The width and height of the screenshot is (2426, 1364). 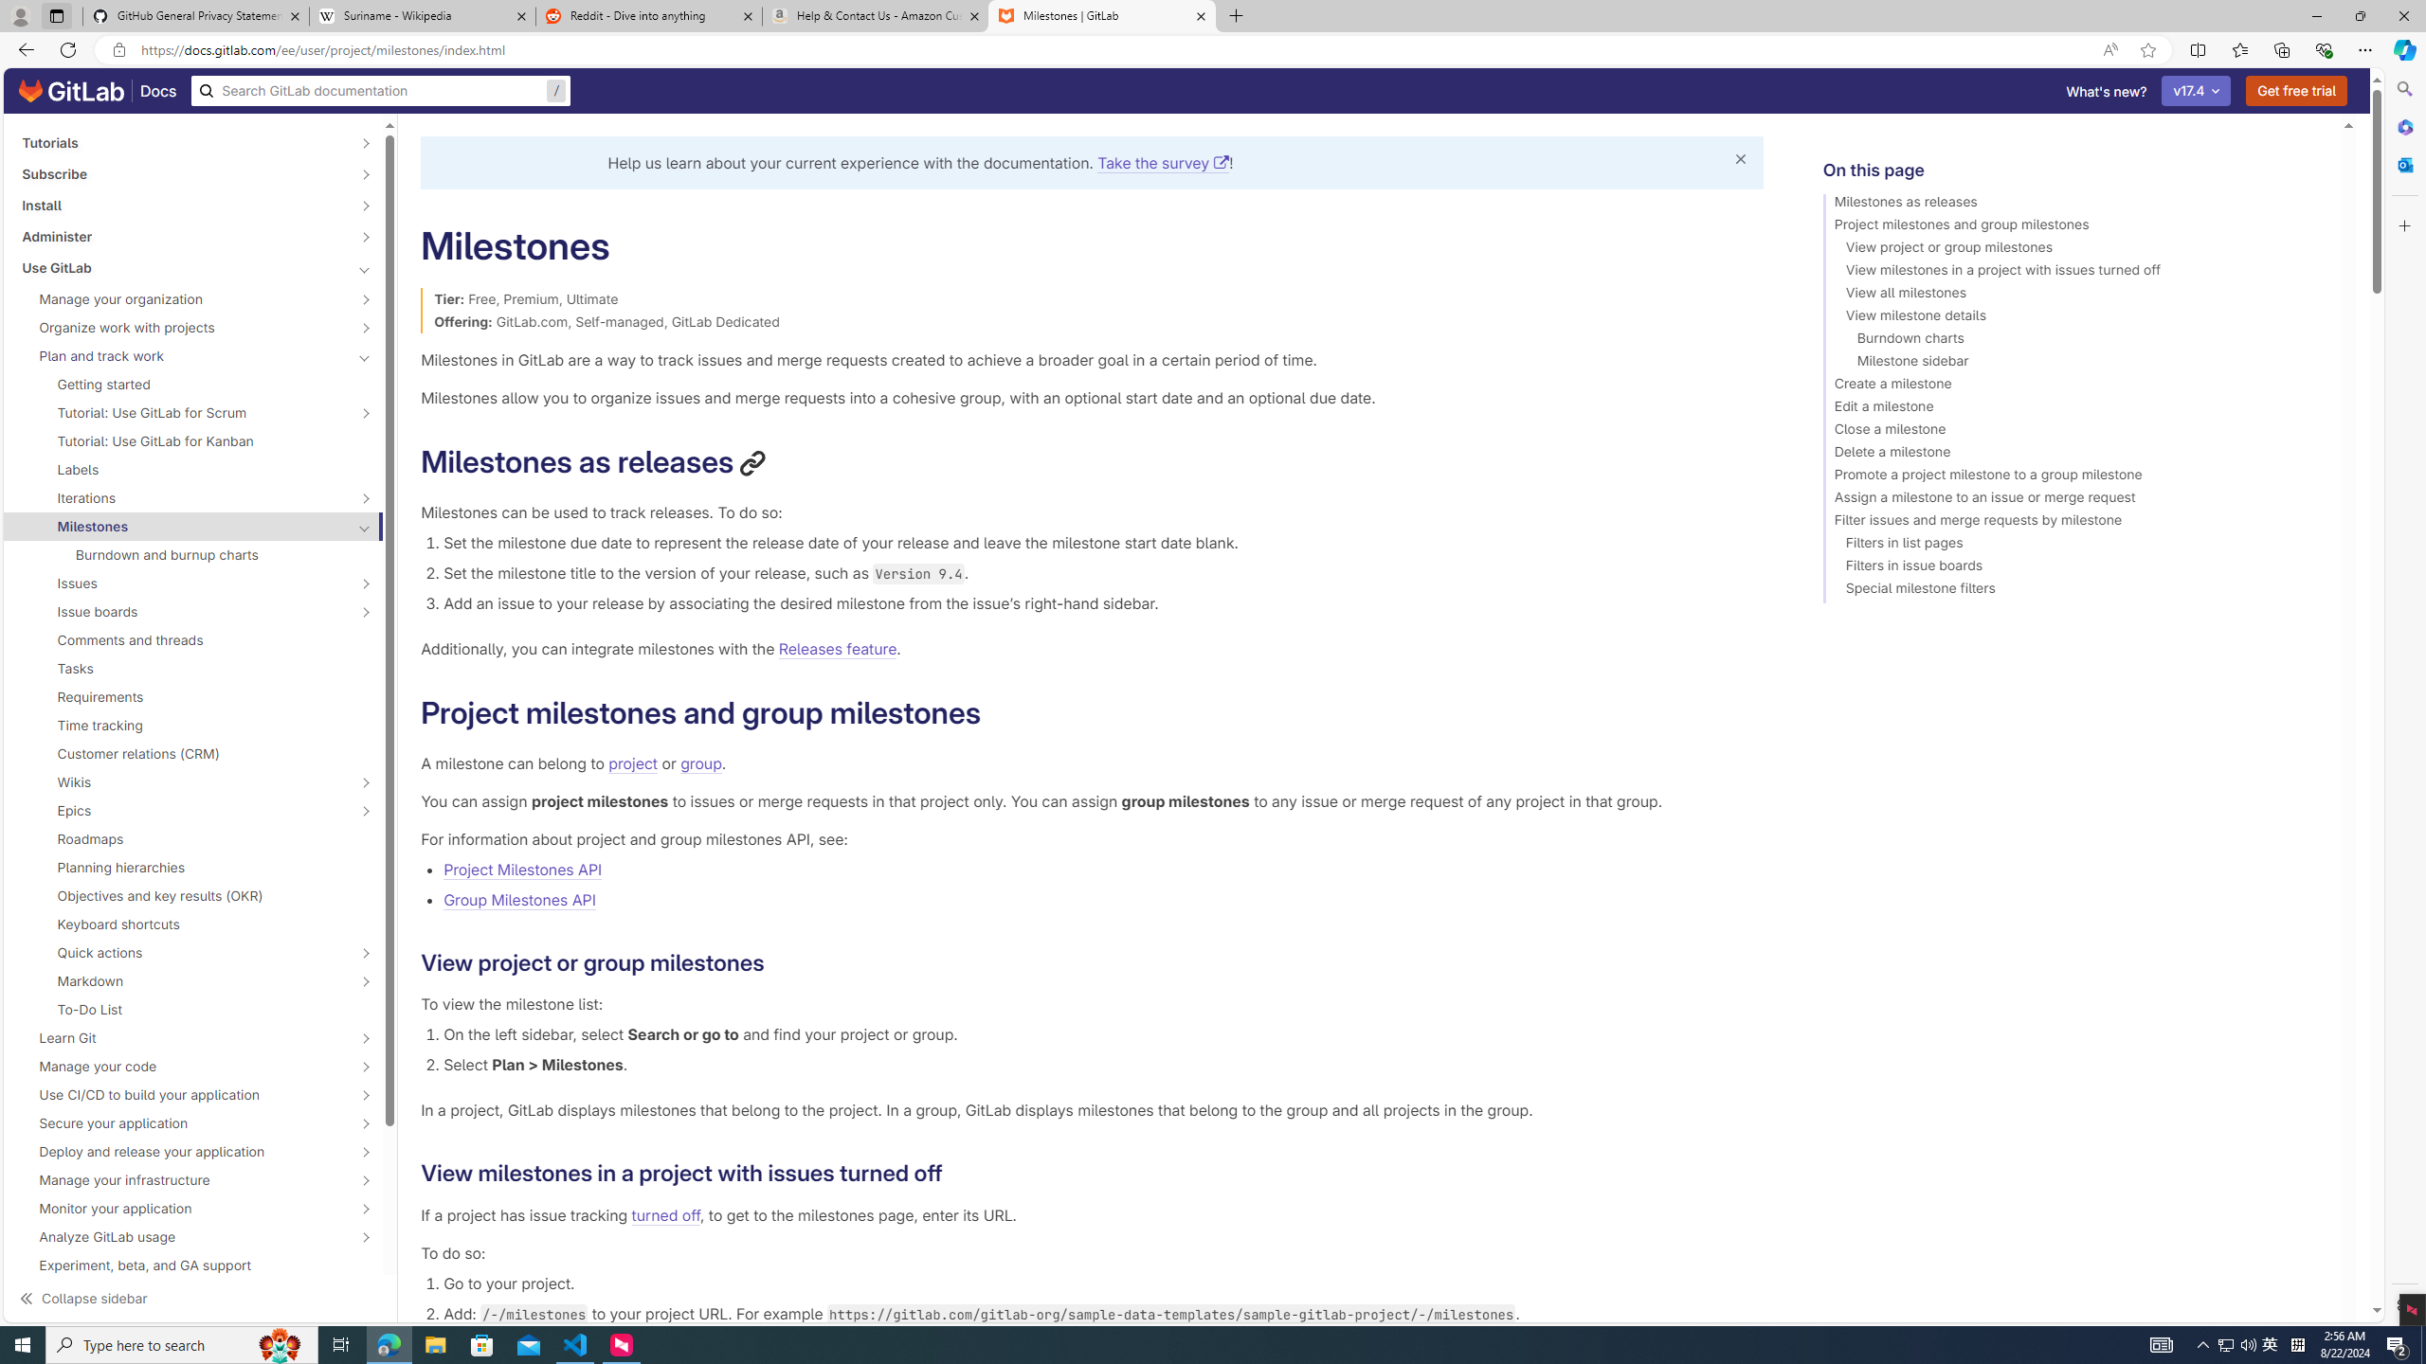 What do you see at coordinates (2073, 205) in the screenshot?
I see `Milestones as releases` at bounding box center [2073, 205].